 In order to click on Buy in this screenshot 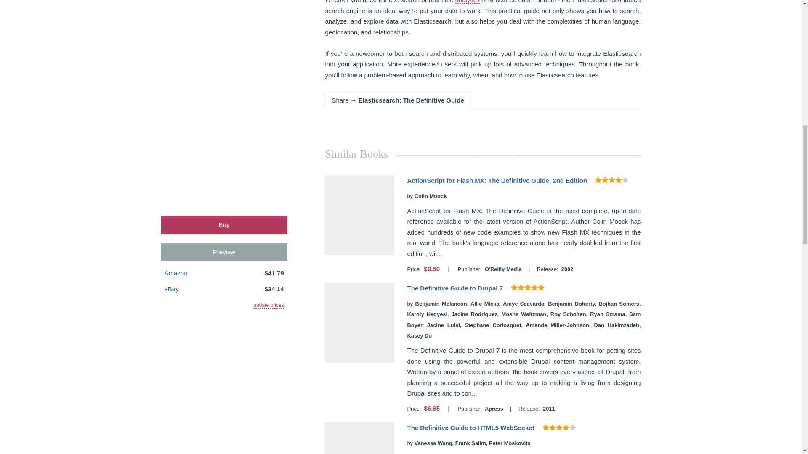, I will do `click(224, 224)`.